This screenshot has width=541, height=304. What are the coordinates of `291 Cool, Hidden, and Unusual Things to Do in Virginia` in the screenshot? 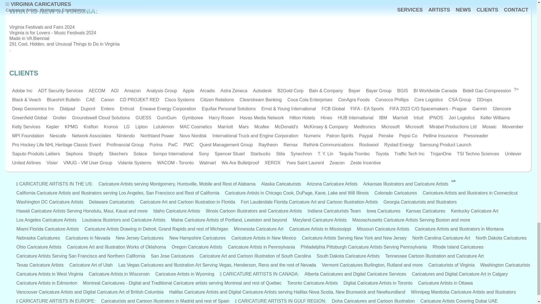 It's located at (64, 44).